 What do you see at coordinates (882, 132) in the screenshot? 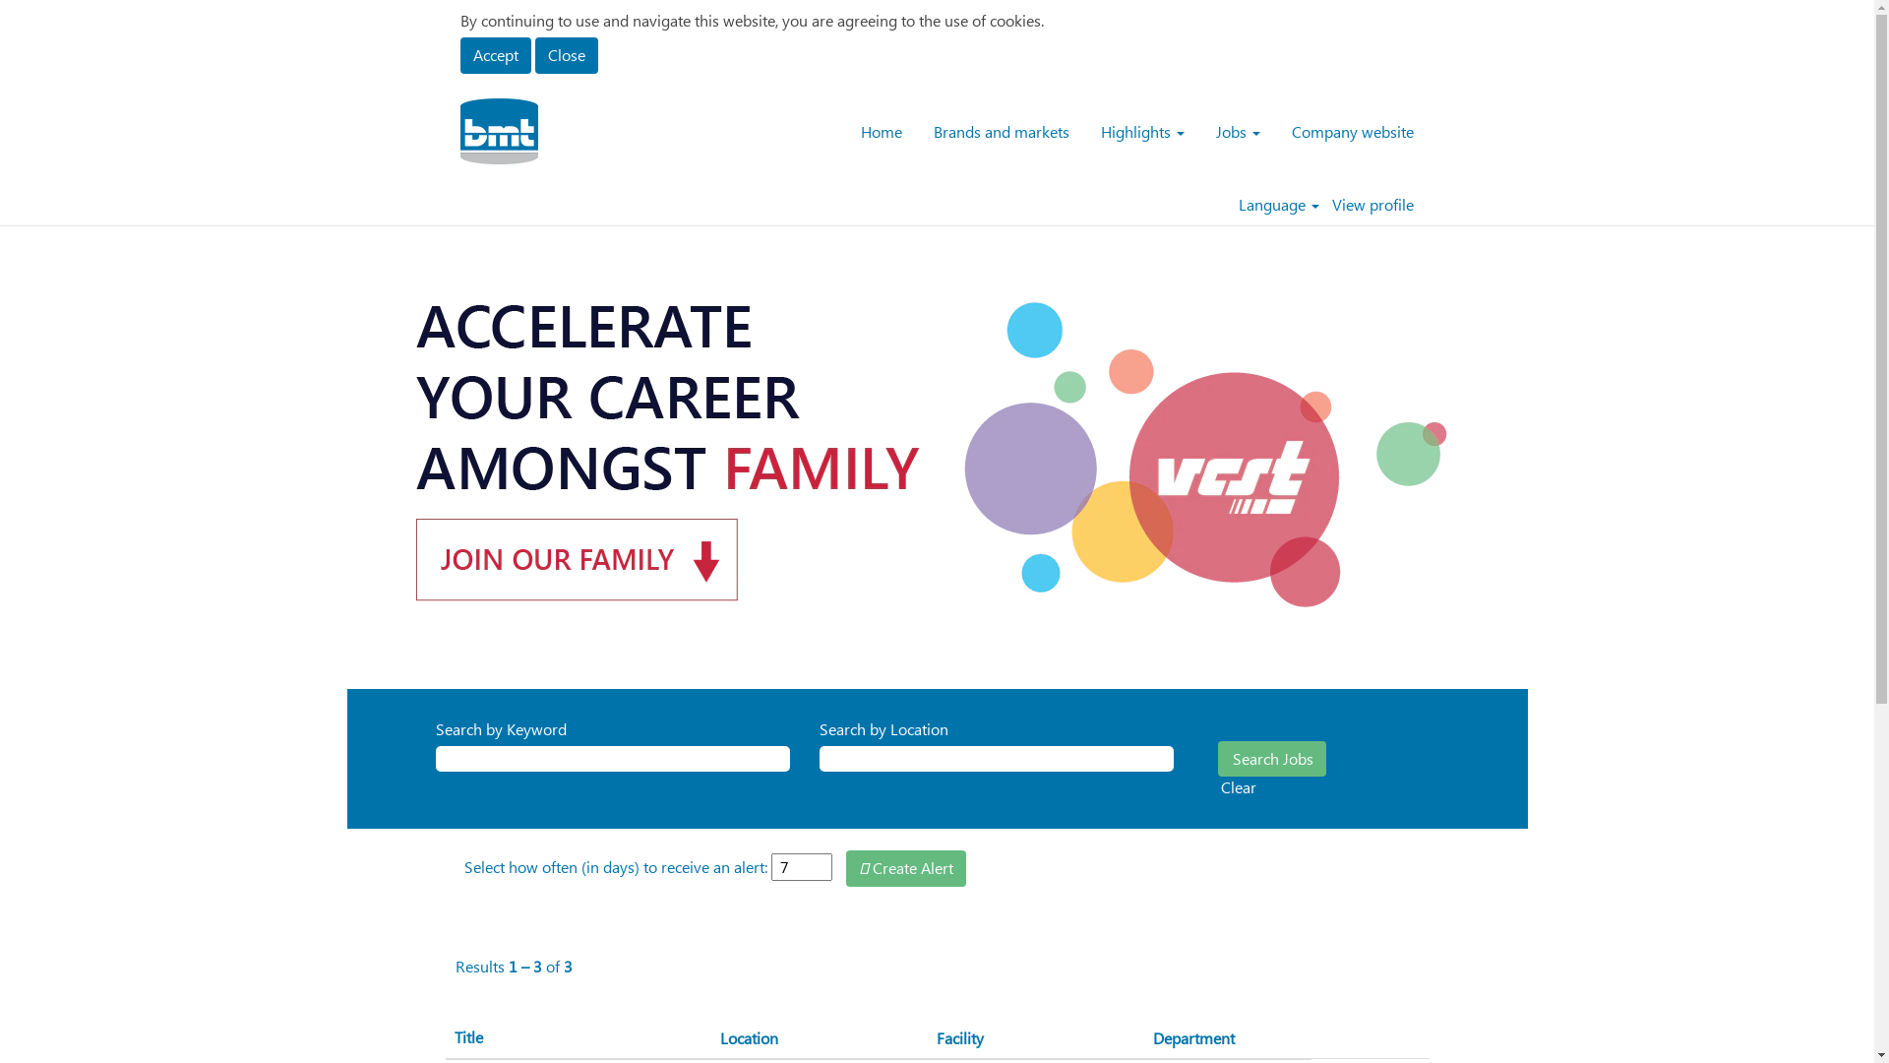
I see `Home` at bounding box center [882, 132].